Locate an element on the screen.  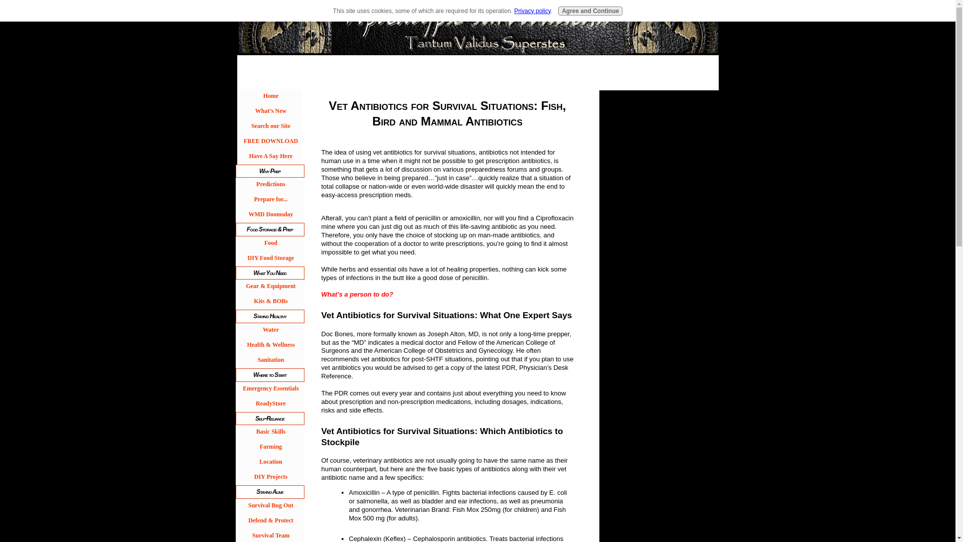
Home is located at coordinates (270, 97).